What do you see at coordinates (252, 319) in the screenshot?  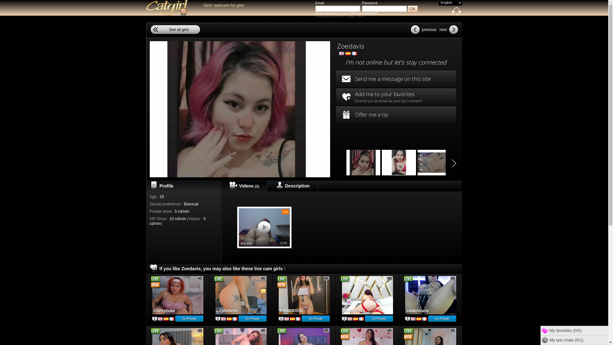 I see `Go Private` at bounding box center [252, 319].